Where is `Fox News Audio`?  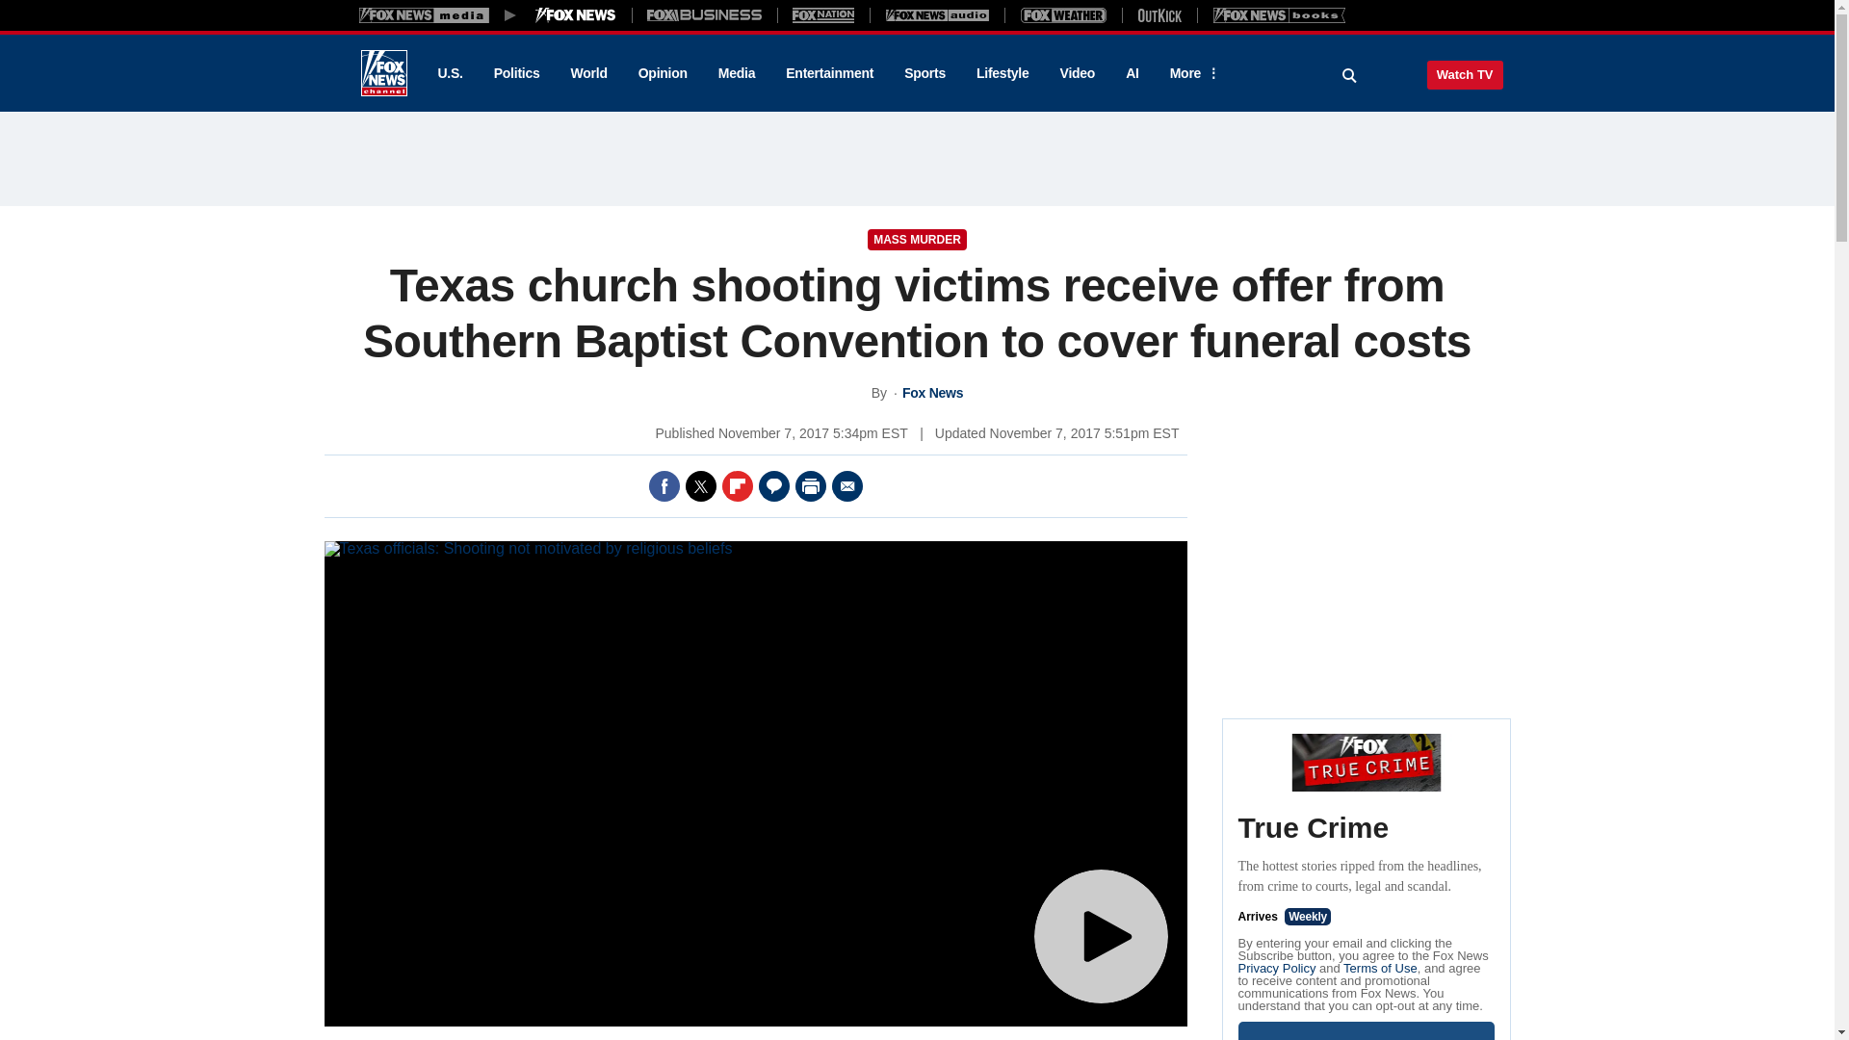 Fox News Audio is located at coordinates (937, 14).